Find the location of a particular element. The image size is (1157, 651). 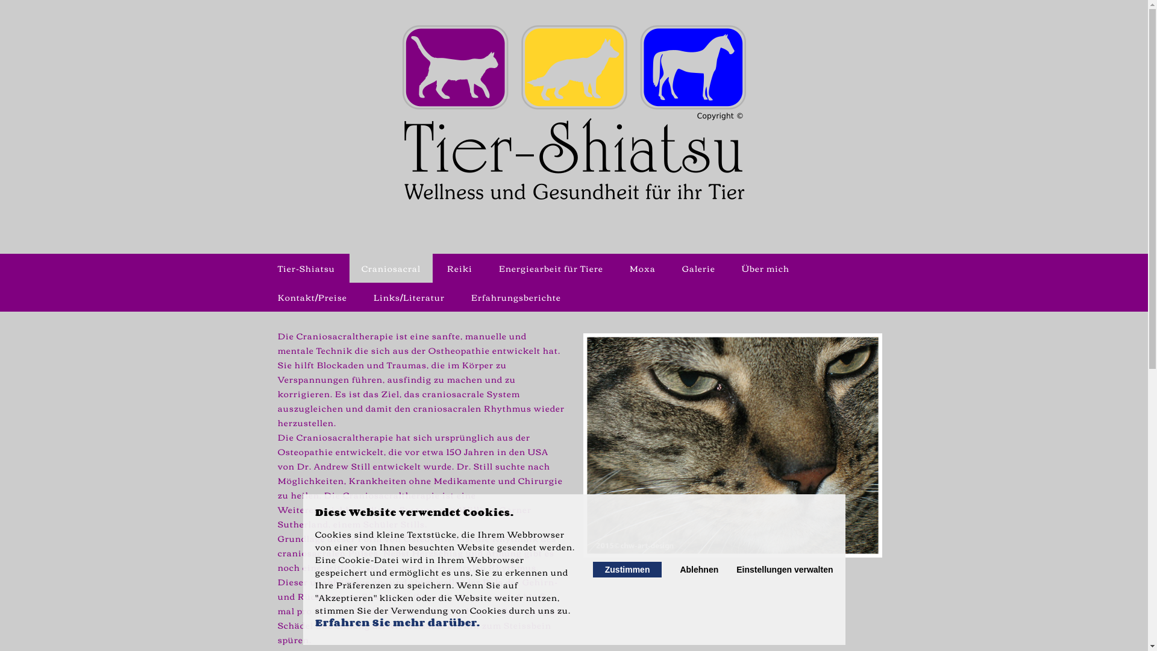

Craniosacral is located at coordinates (391, 268).